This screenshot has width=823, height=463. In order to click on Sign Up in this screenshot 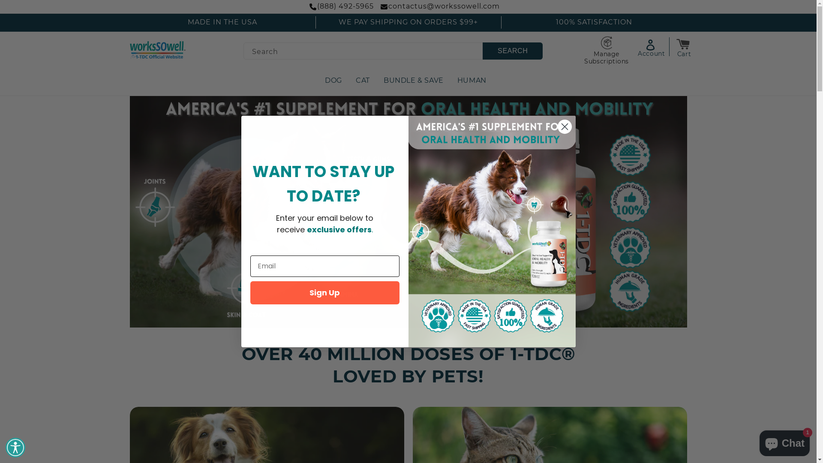, I will do `click(325, 293)`.